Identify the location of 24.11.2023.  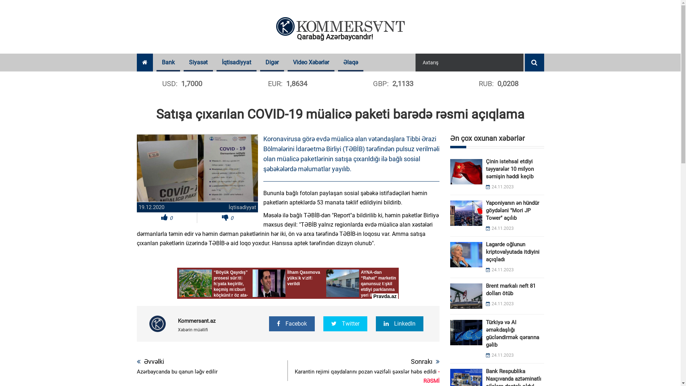
(500, 187).